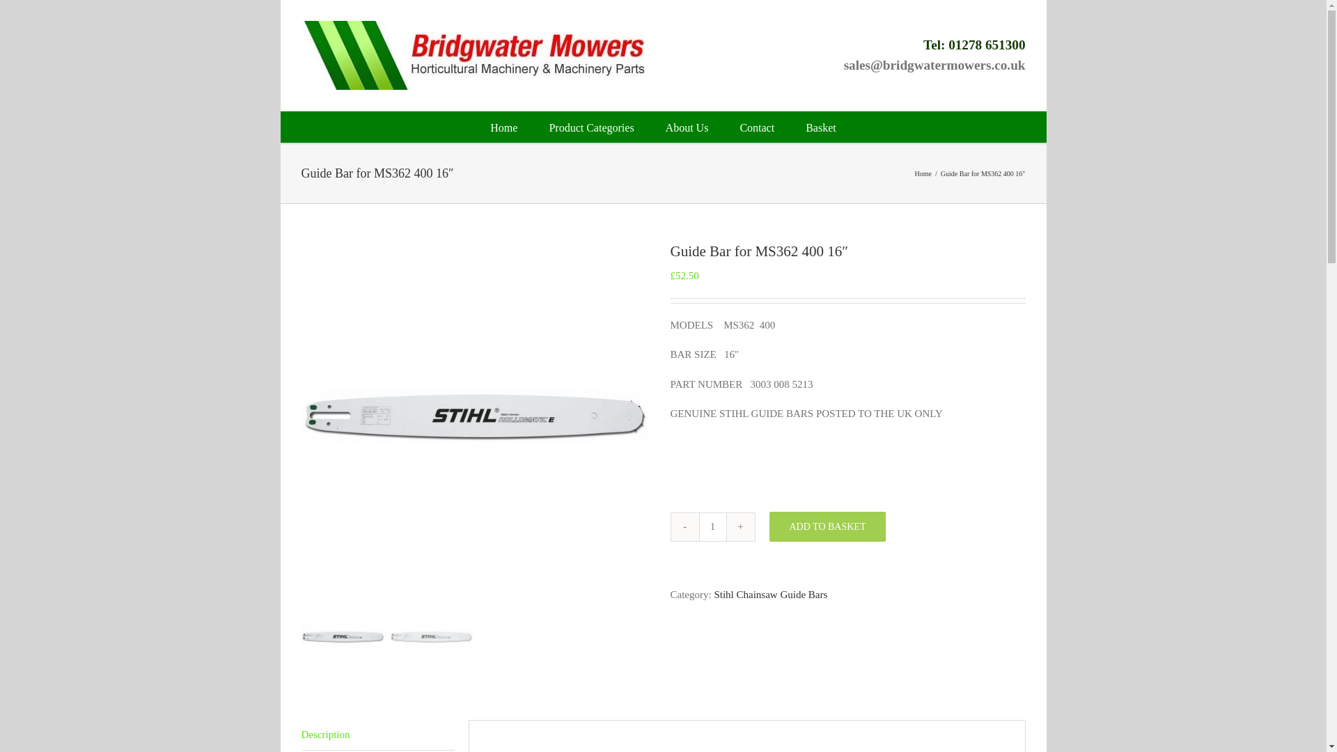  Describe the element at coordinates (821, 127) in the screenshot. I see `Basket` at that location.